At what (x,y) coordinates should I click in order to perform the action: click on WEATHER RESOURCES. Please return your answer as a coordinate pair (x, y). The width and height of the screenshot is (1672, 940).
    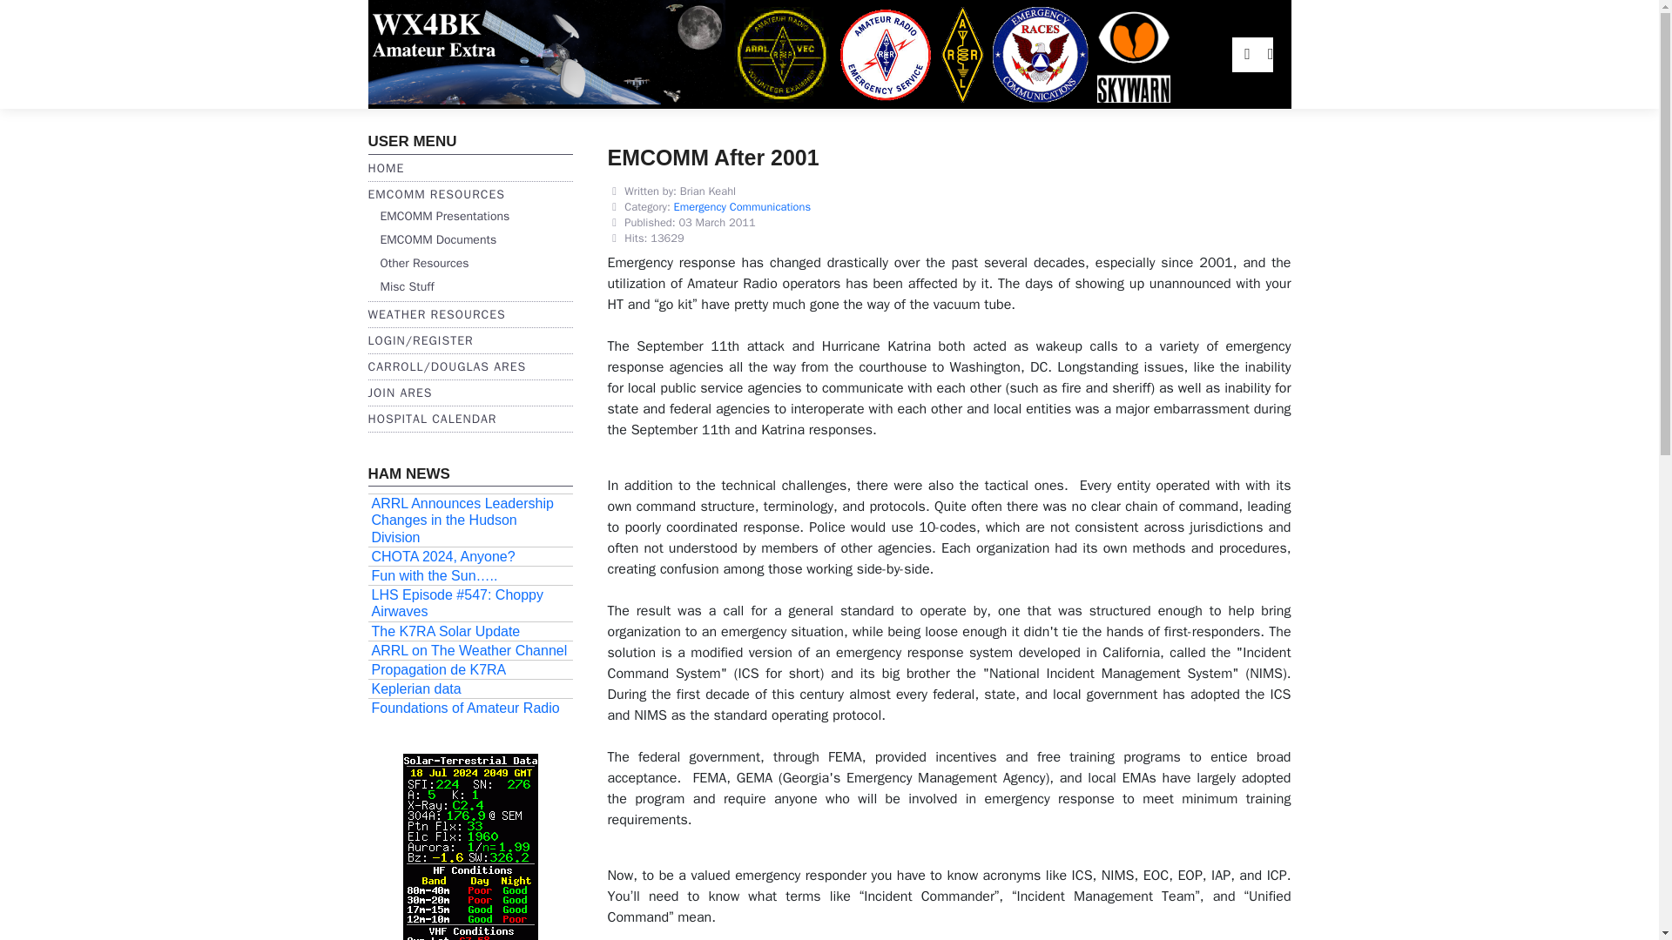
    Looking at the image, I should click on (435, 315).